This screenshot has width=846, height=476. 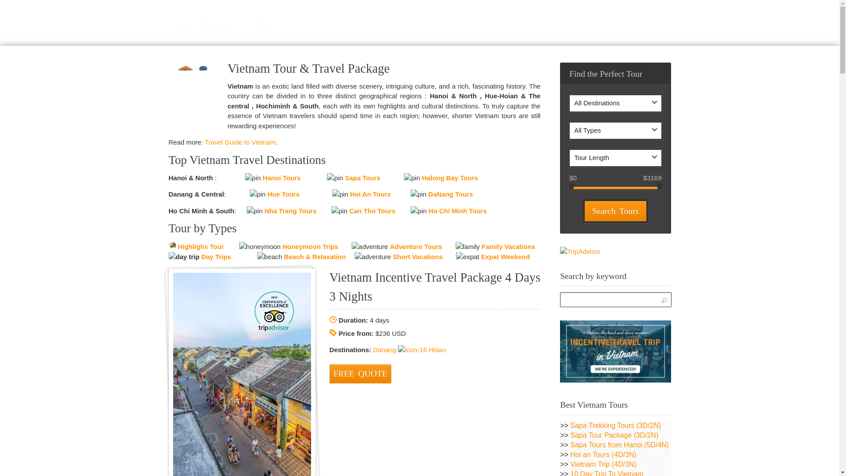 What do you see at coordinates (422, 37) in the screenshot?
I see `Travel Styles` at bounding box center [422, 37].